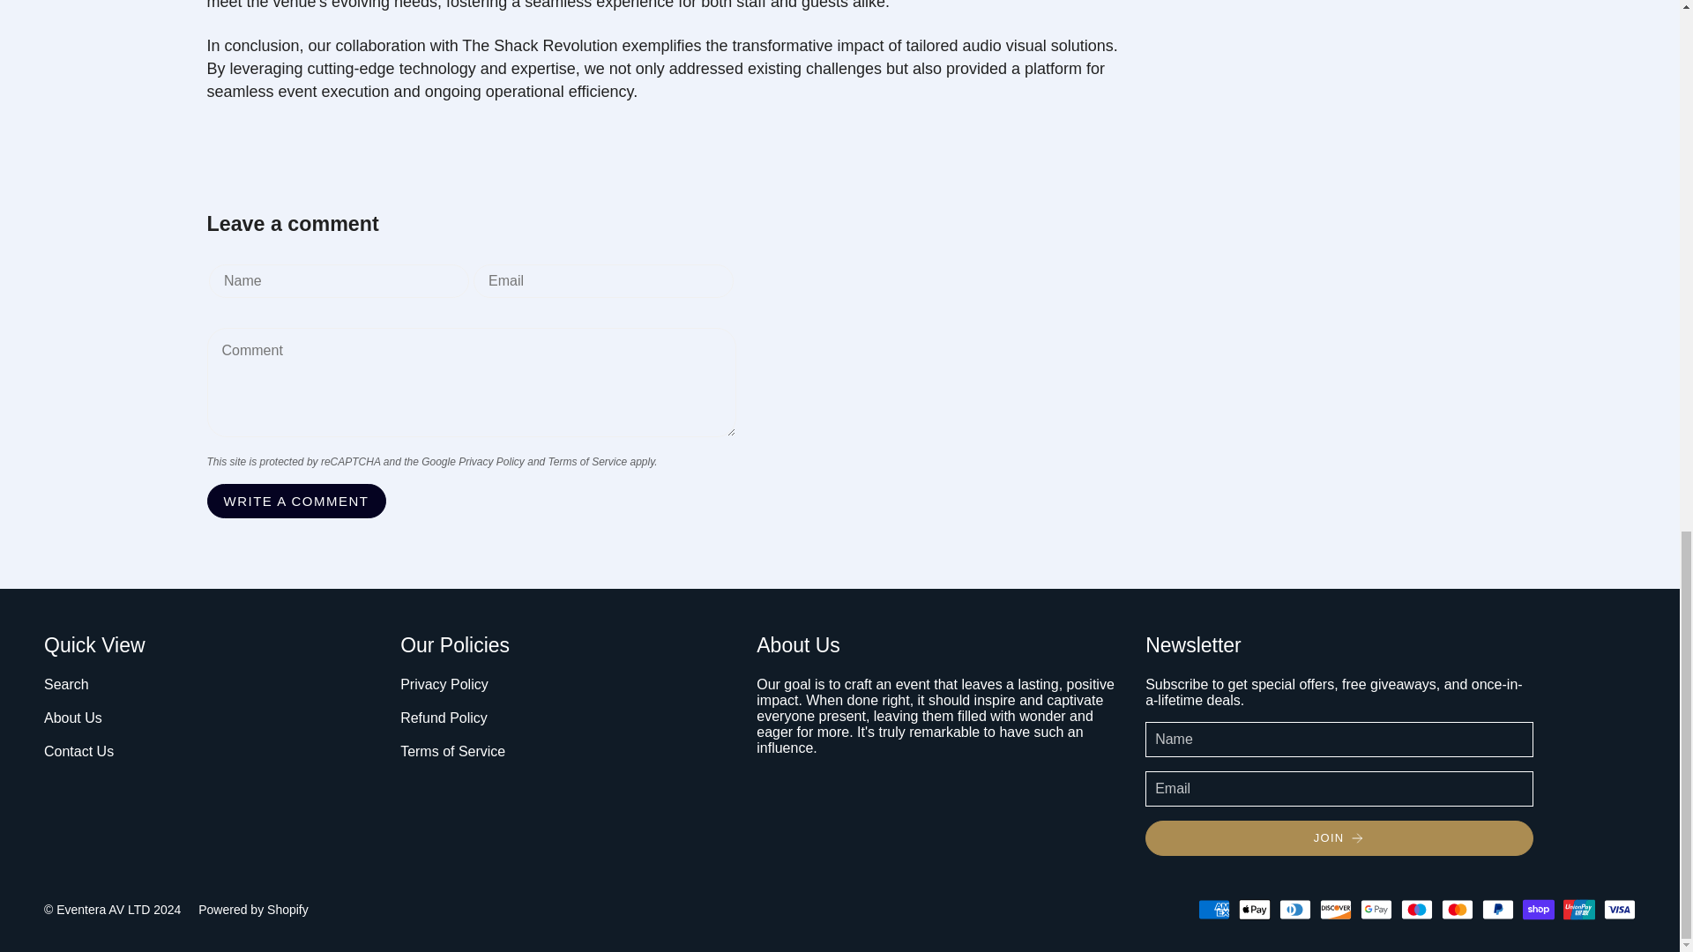 This screenshot has height=952, width=1693. What do you see at coordinates (296, 501) in the screenshot?
I see `Write a comment` at bounding box center [296, 501].